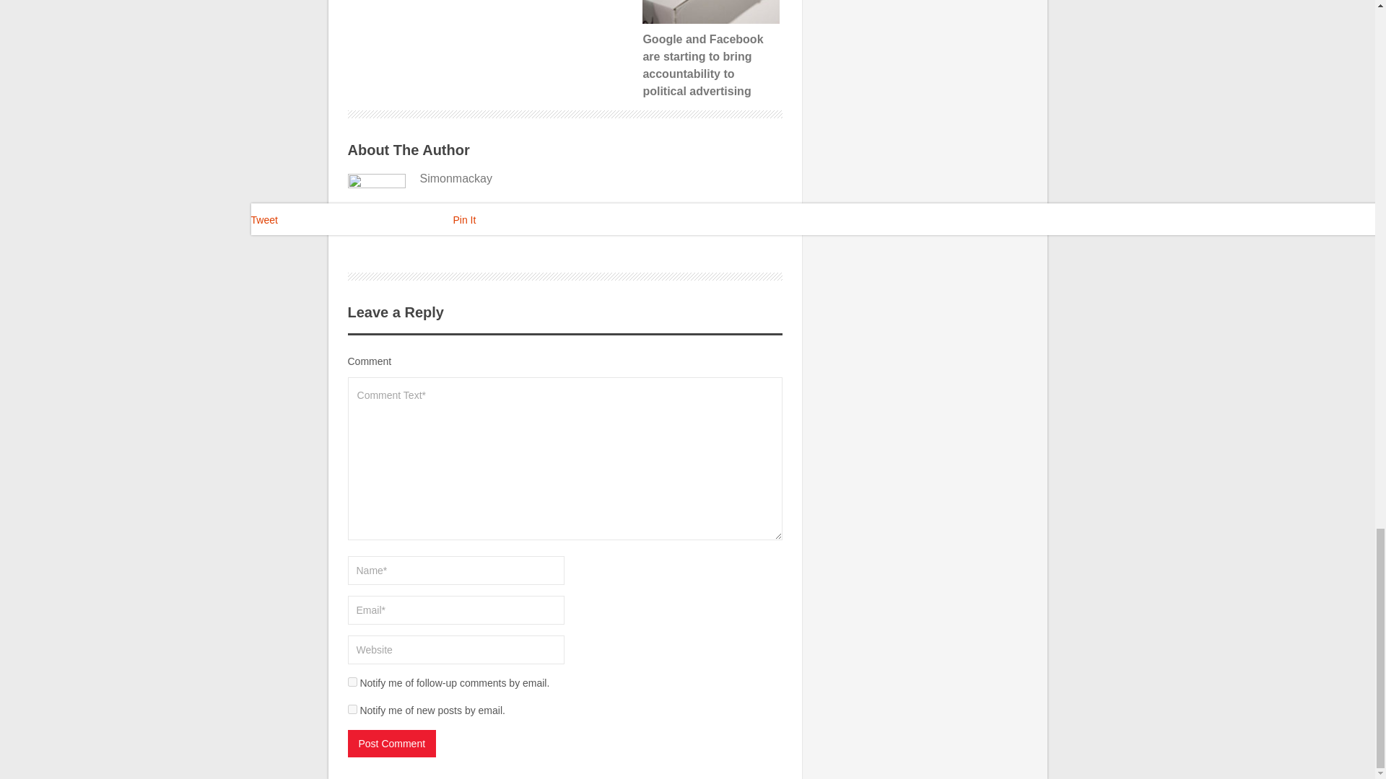 This screenshot has height=779, width=1386. Describe the element at coordinates (352, 681) in the screenshot. I see `subscribe` at that location.